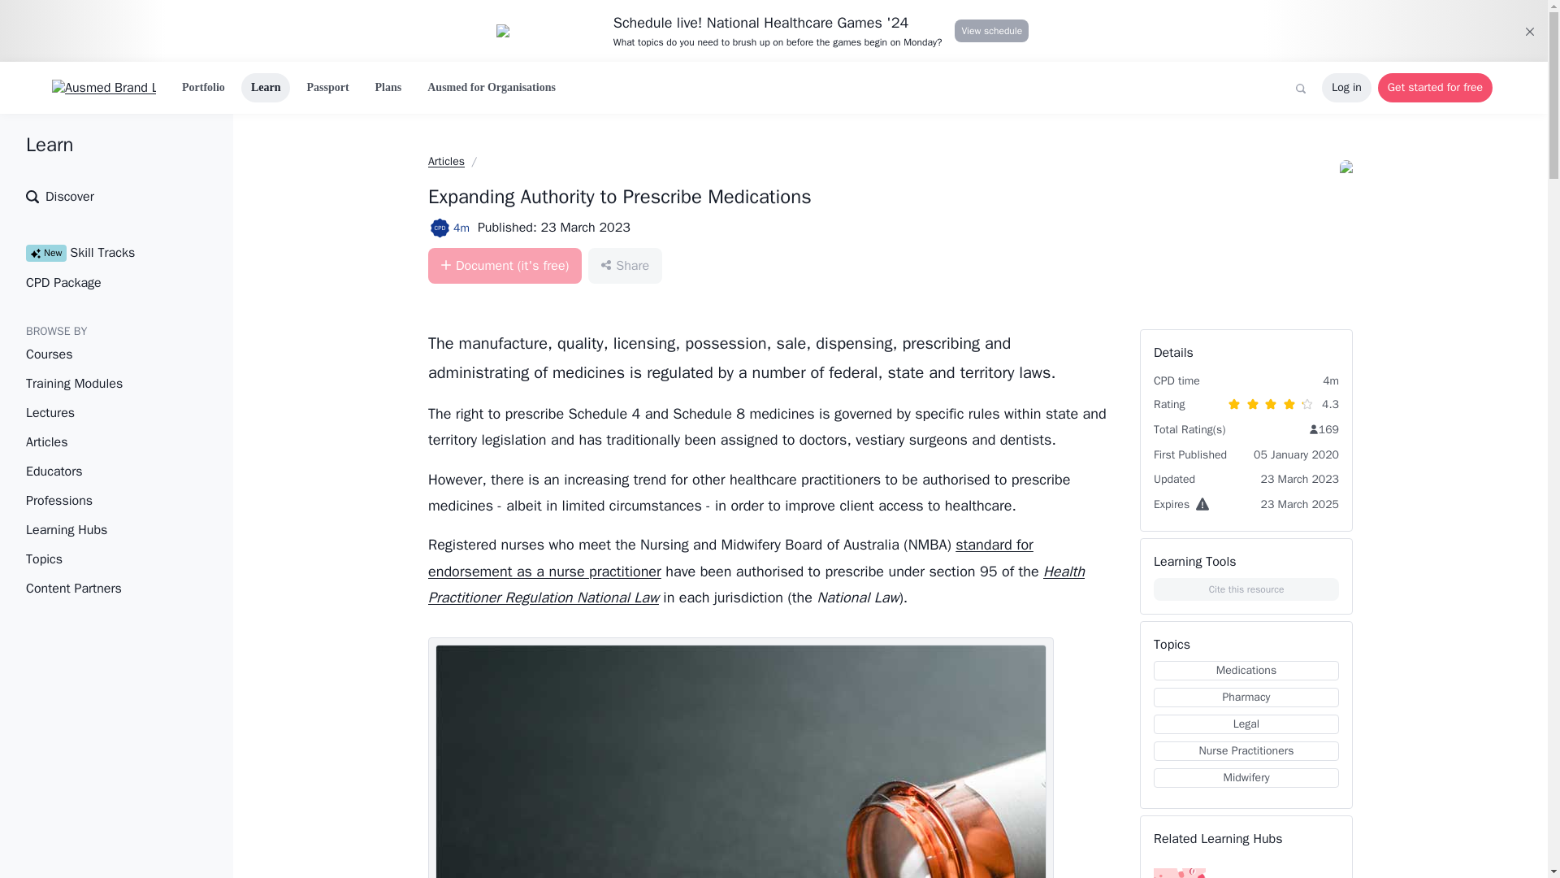  What do you see at coordinates (730, 557) in the screenshot?
I see `Ausmed for Organisations` at bounding box center [730, 557].